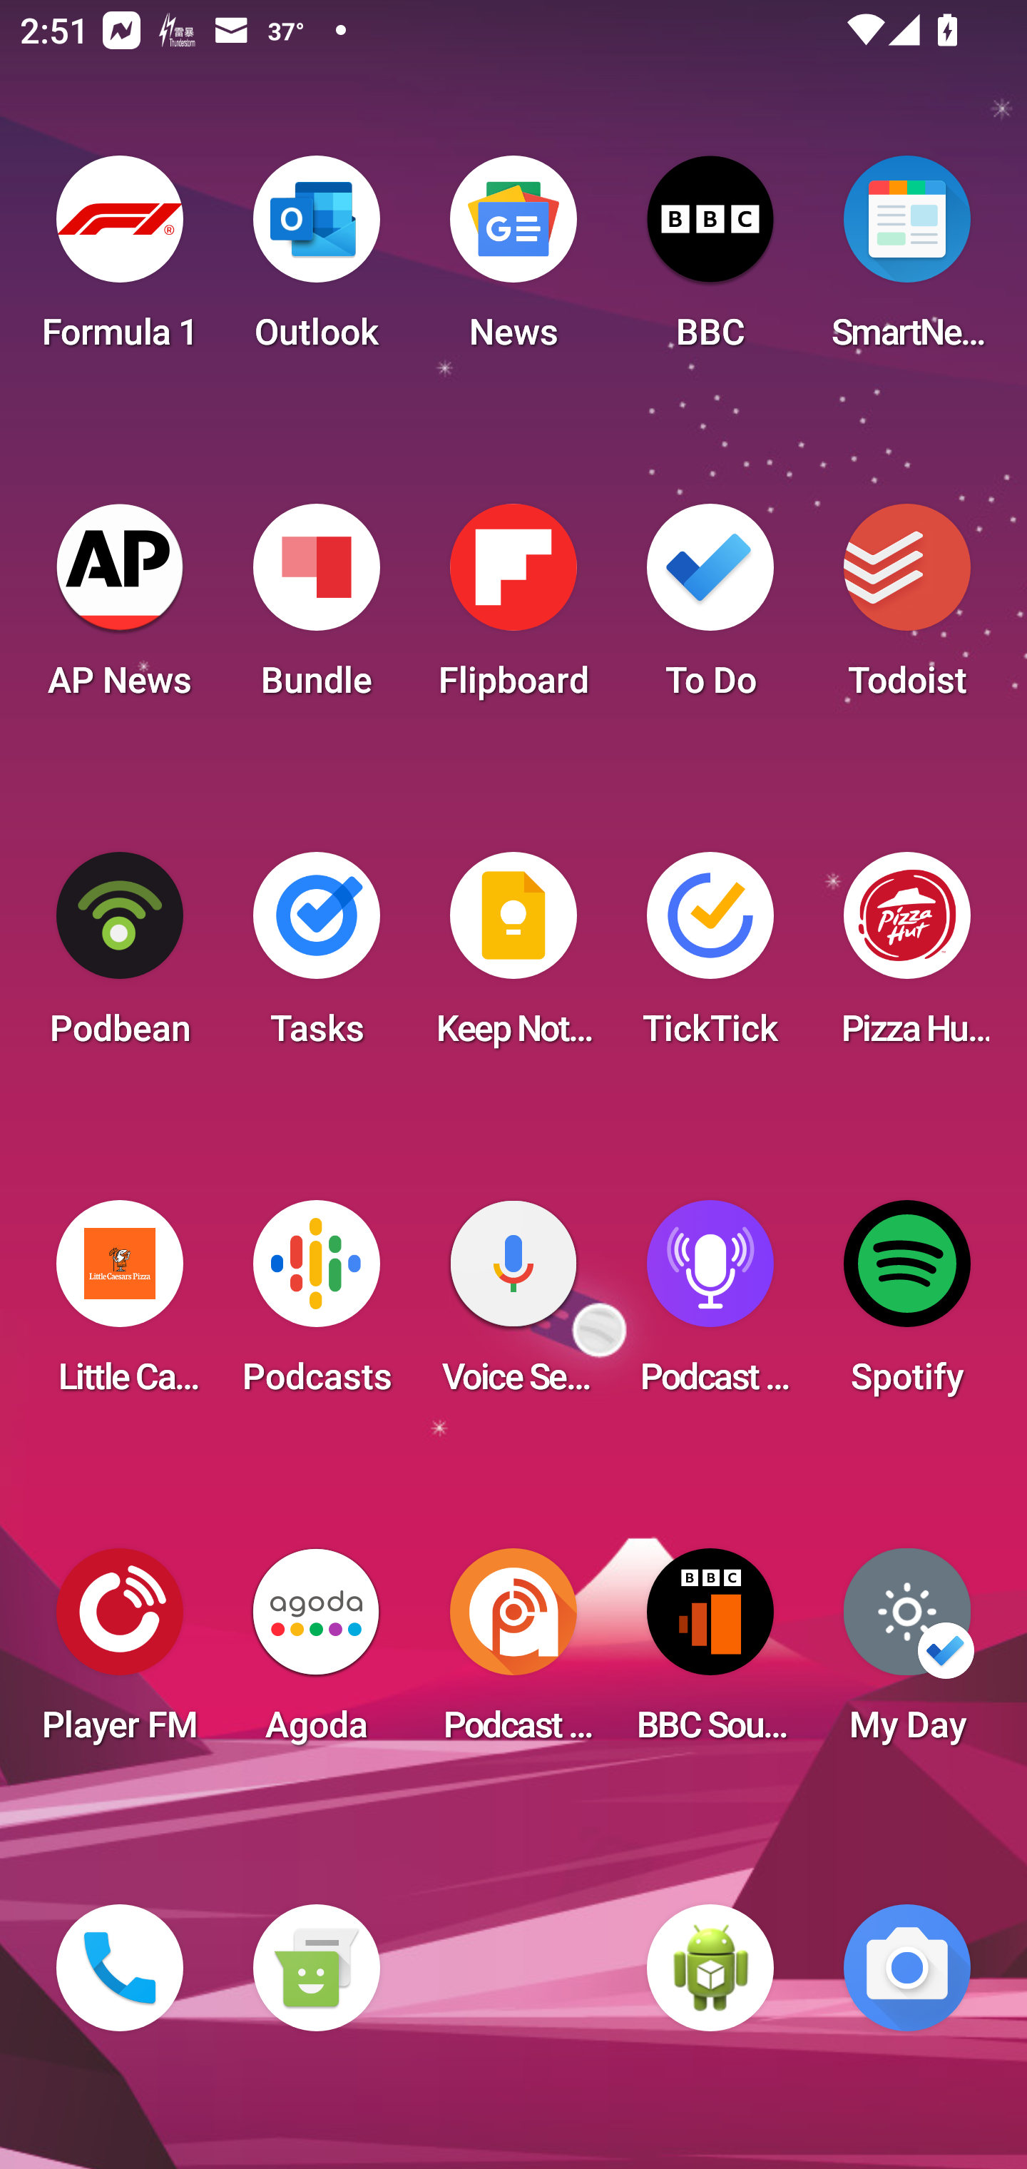 This screenshot has height=2169, width=1027. Describe the element at coordinates (513, 1306) in the screenshot. I see `Voice Search` at that location.